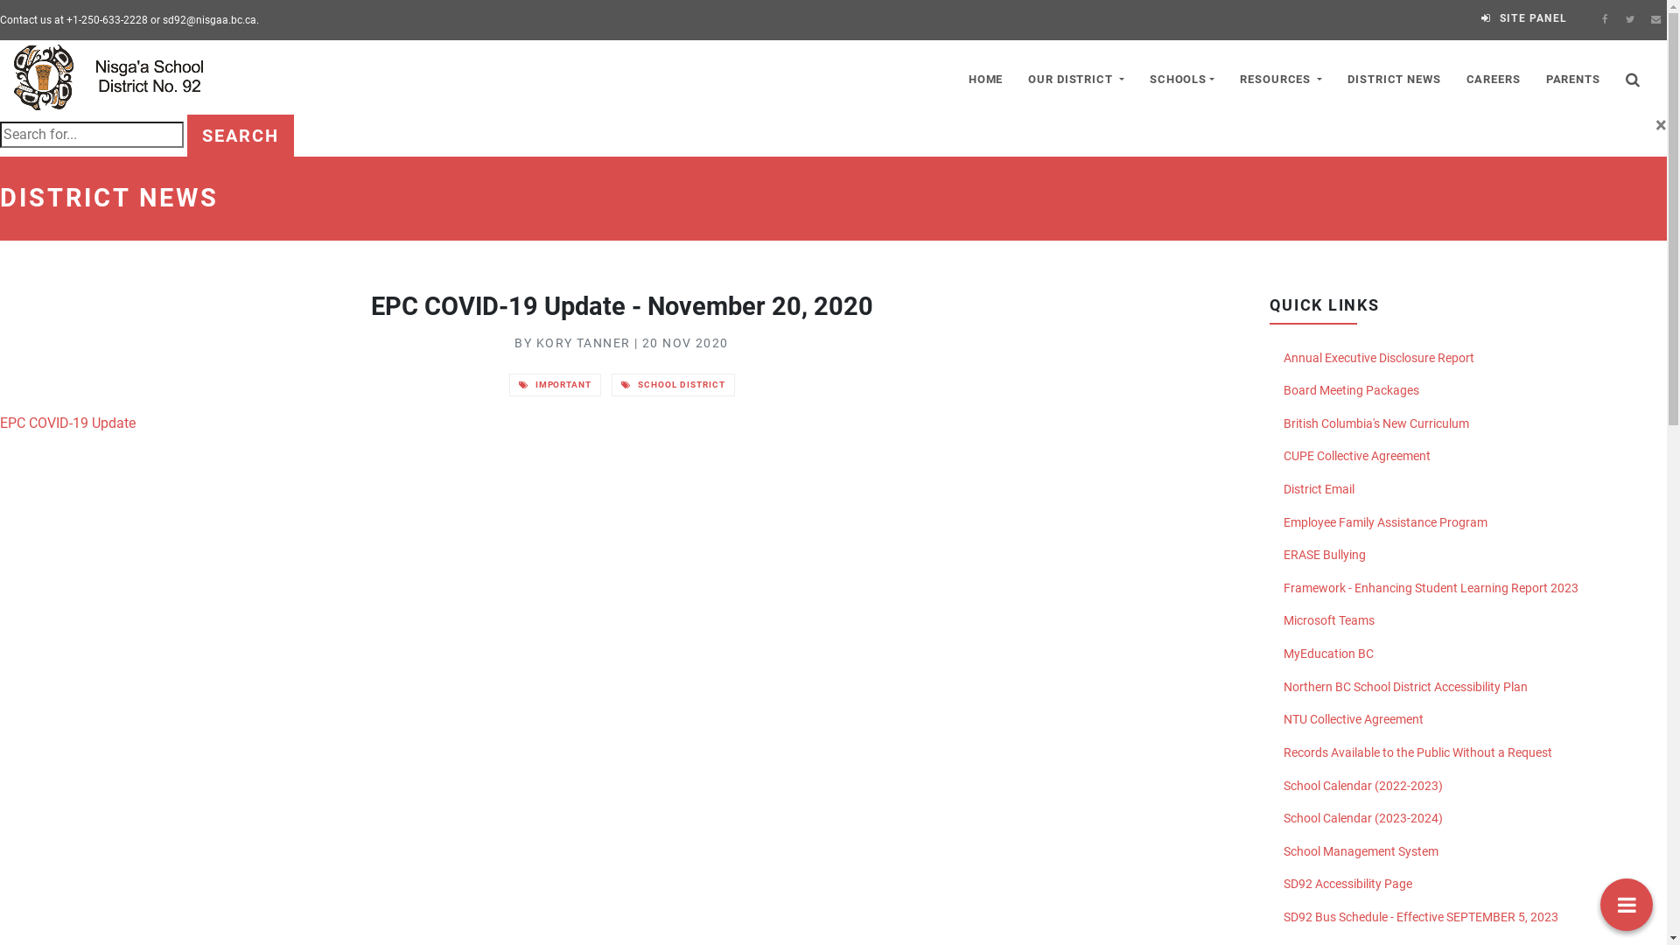 This screenshot has width=1680, height=945. What do you see at coordinates (1468, 918) in the screenshot?
I see `SD92 Bus Schedule - Effective SEPTEMBER 5, 2023` at bounding box center [1468, 918].